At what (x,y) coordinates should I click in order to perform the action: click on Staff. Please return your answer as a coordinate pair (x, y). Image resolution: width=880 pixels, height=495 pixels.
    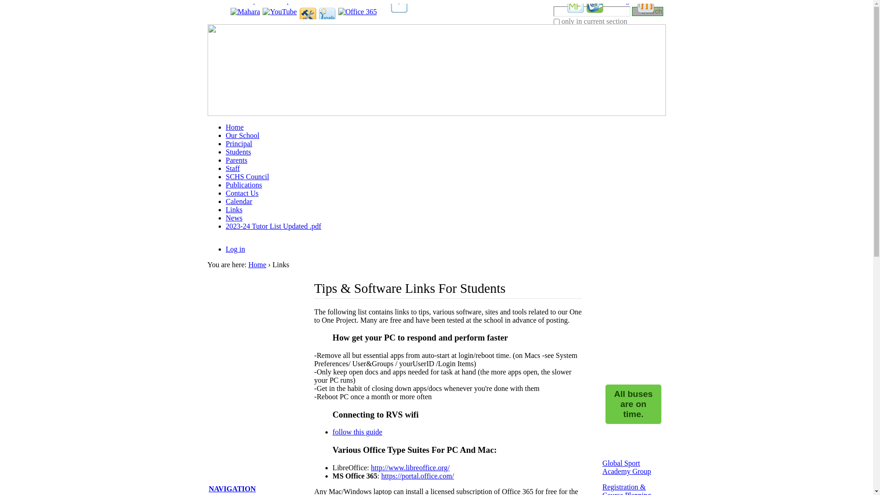
    Looking at the image, I should click on (232, 169).